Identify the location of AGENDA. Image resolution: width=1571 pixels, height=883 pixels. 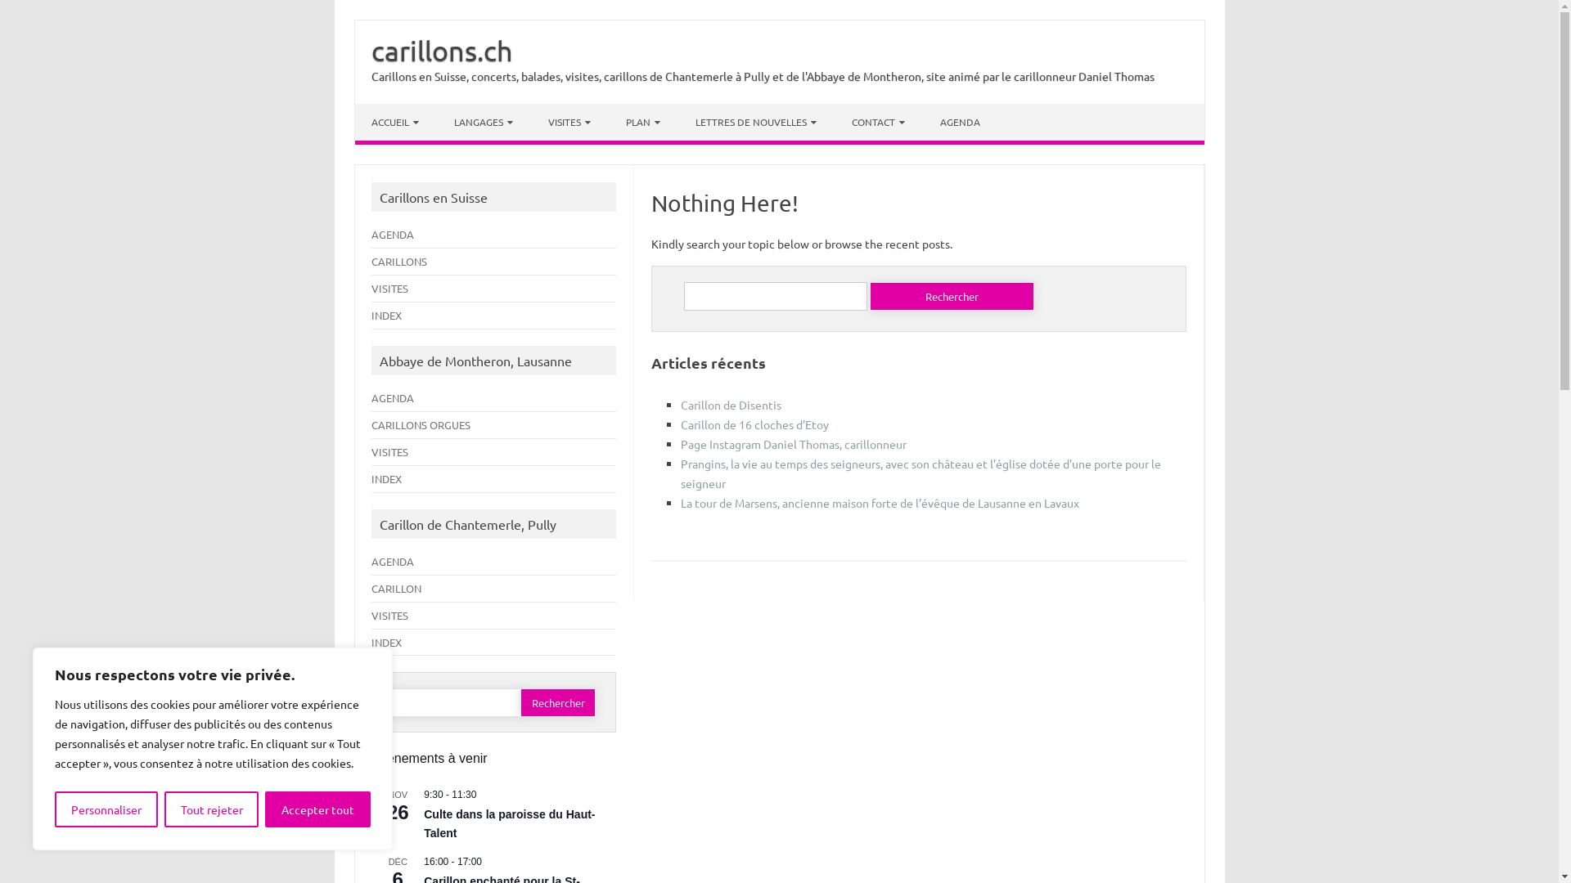
(393, 234).